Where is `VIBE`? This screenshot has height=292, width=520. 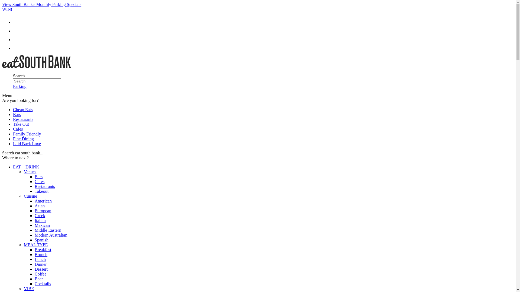
VIBE is located at coordinates (29, 289).